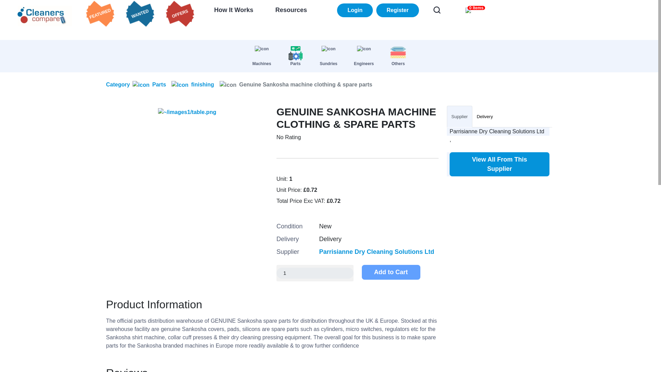 The height and width of the screenshot is (372, 661). What do you see at coordinates (377, 251) in the screenshot?
I see `Parrisianne Dry Cleaning Solutions Ltd` at bounding box center [377, 251].